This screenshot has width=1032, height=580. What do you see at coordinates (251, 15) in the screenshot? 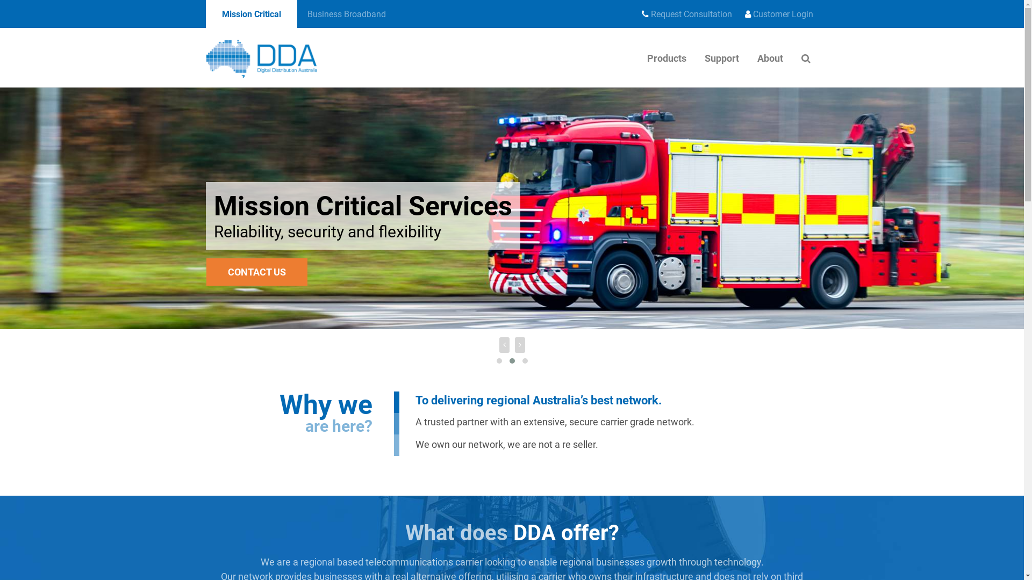
I see `Mission Critical` at bounding box center [251, 15].